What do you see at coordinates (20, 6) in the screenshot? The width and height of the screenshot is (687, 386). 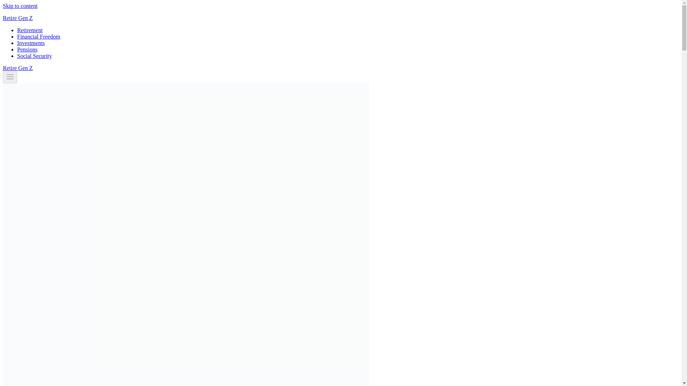 I see `Skip to content` at bounding box center [20, 6].